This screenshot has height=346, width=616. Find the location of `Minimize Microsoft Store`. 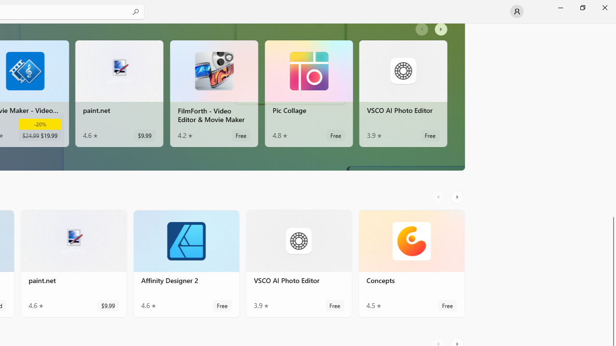

Minimize Microsoft Store is located at coordinates (560, 8).